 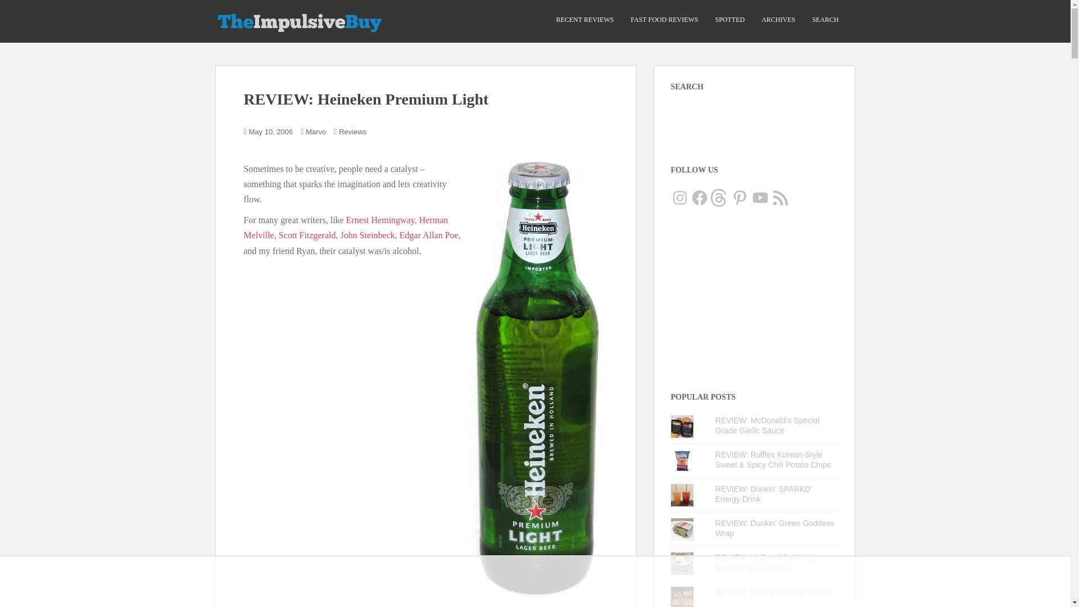 What do you see at coordinates (778, 20) in the screenshot?
I see `ARCHIVES` at bounding box center [778, 20].